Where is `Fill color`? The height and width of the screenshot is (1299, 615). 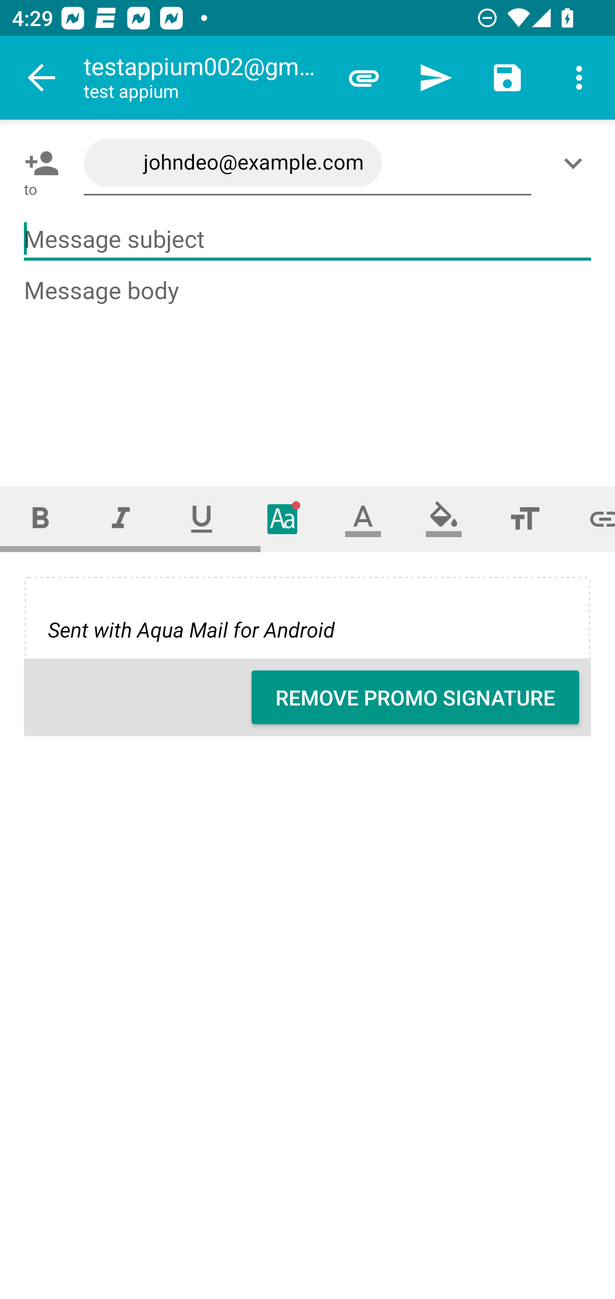
Fill color is located at coordinates (444, 519).